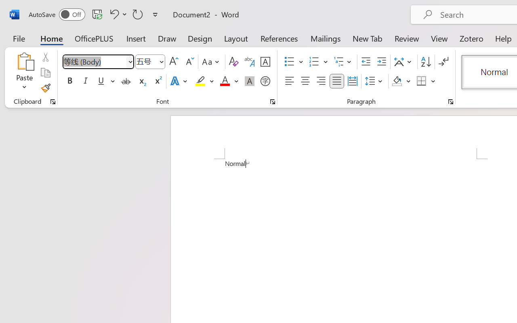  I want to click on Draw, so click(167, 38).